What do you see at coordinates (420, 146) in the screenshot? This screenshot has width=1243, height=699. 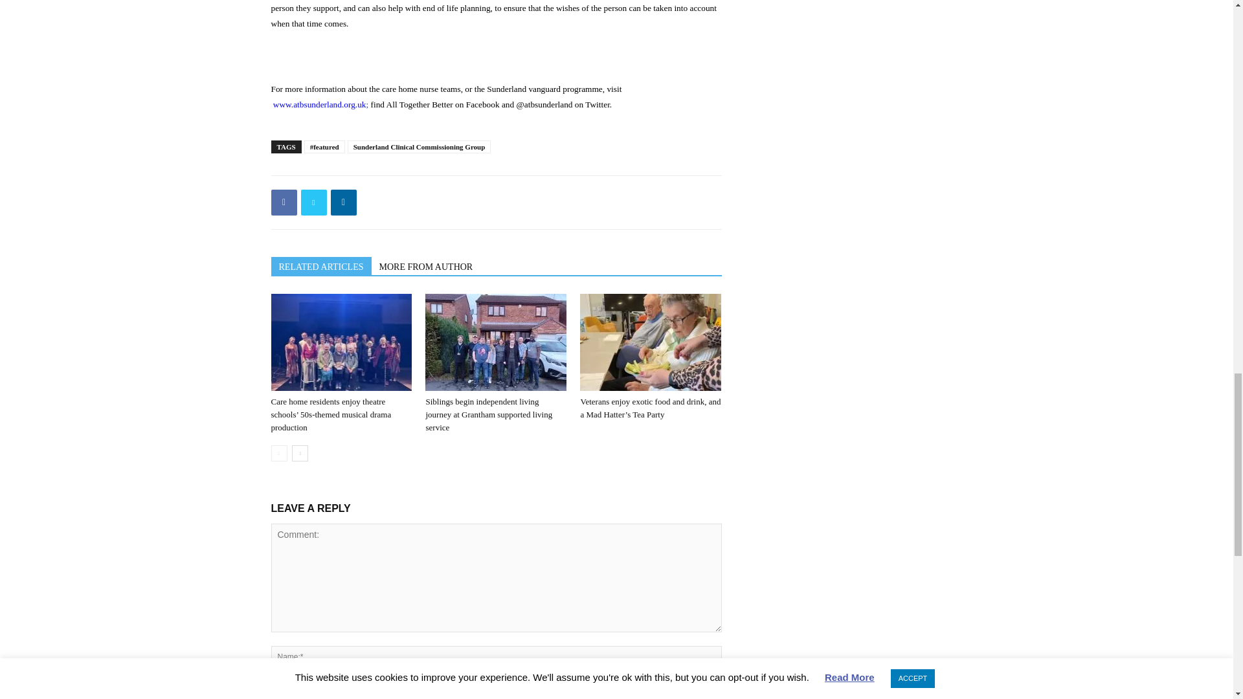 I see `Sunderland Clinical Commissioning Group` at bounding box center [420, 146].